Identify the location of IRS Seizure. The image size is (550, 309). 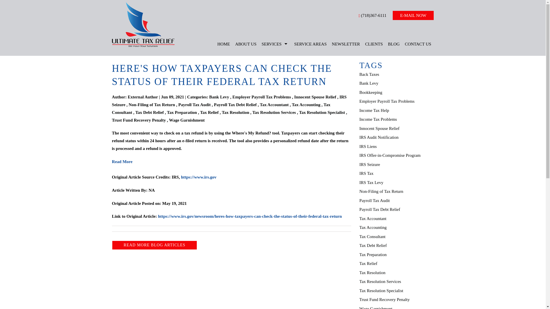
(229, 100).